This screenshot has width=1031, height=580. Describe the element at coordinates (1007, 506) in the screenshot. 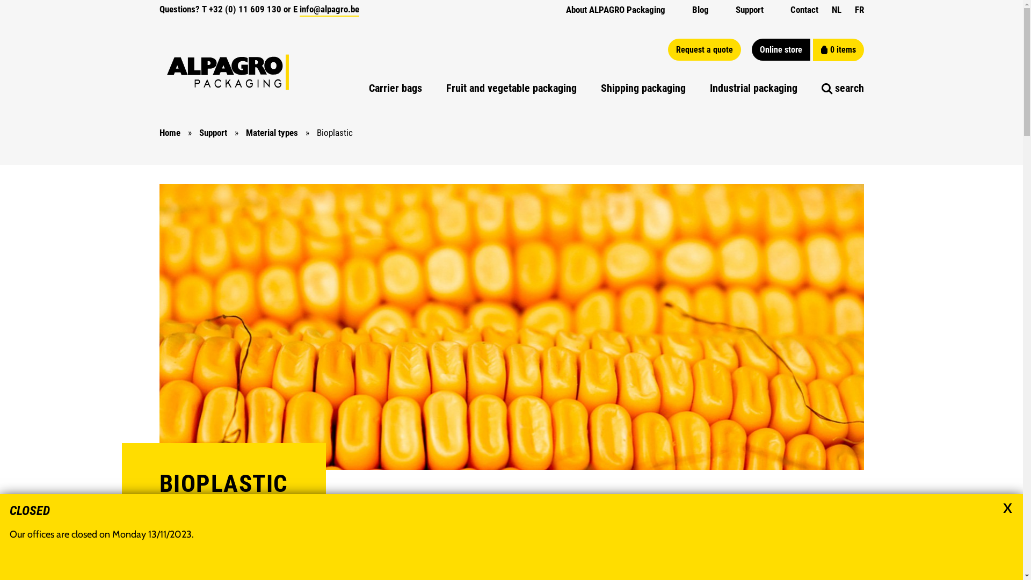

I see `x` at that location.